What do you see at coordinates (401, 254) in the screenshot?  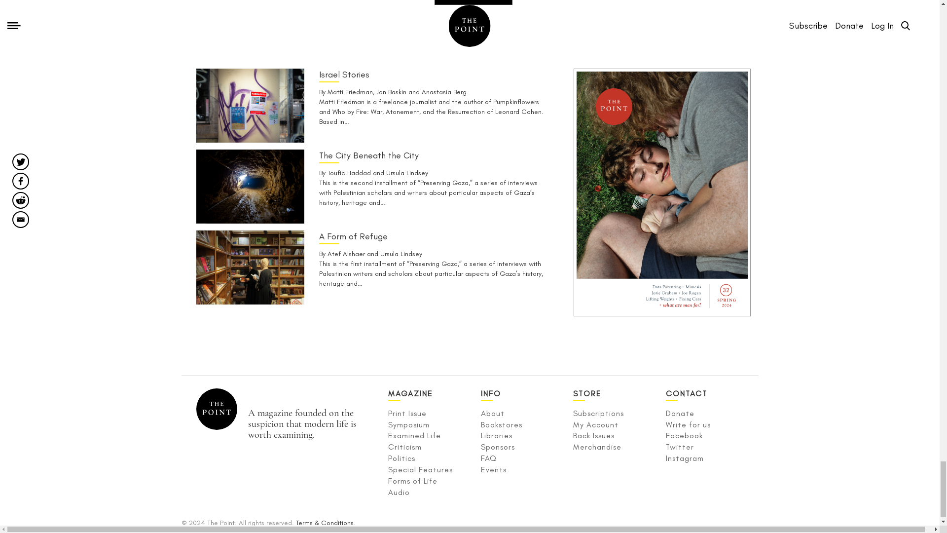 I see `Posts by Ursula Lindsey` at bounding box center [401, 254].